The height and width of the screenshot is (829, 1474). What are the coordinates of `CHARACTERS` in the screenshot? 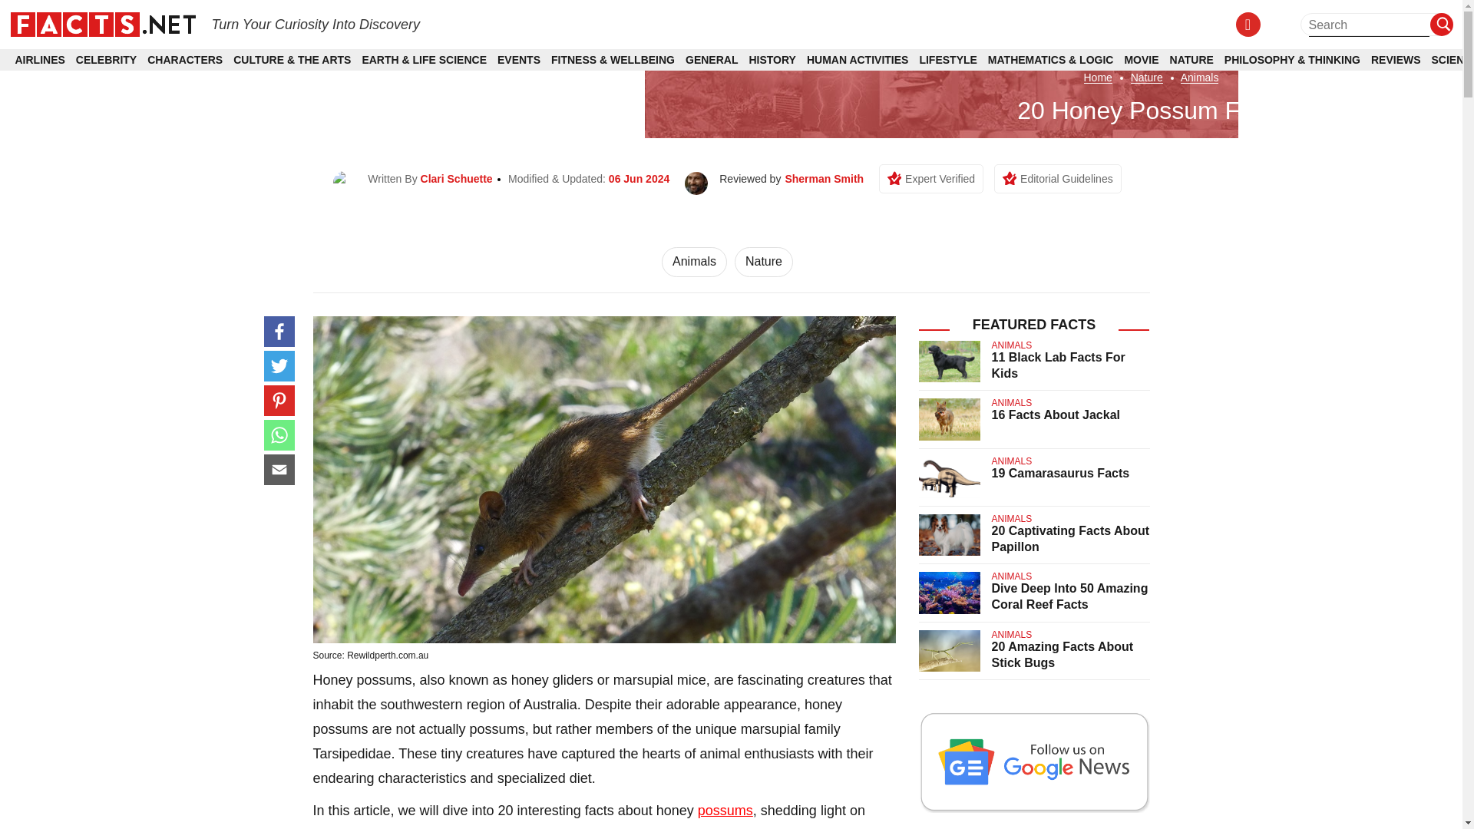 It's located at (184, 60).